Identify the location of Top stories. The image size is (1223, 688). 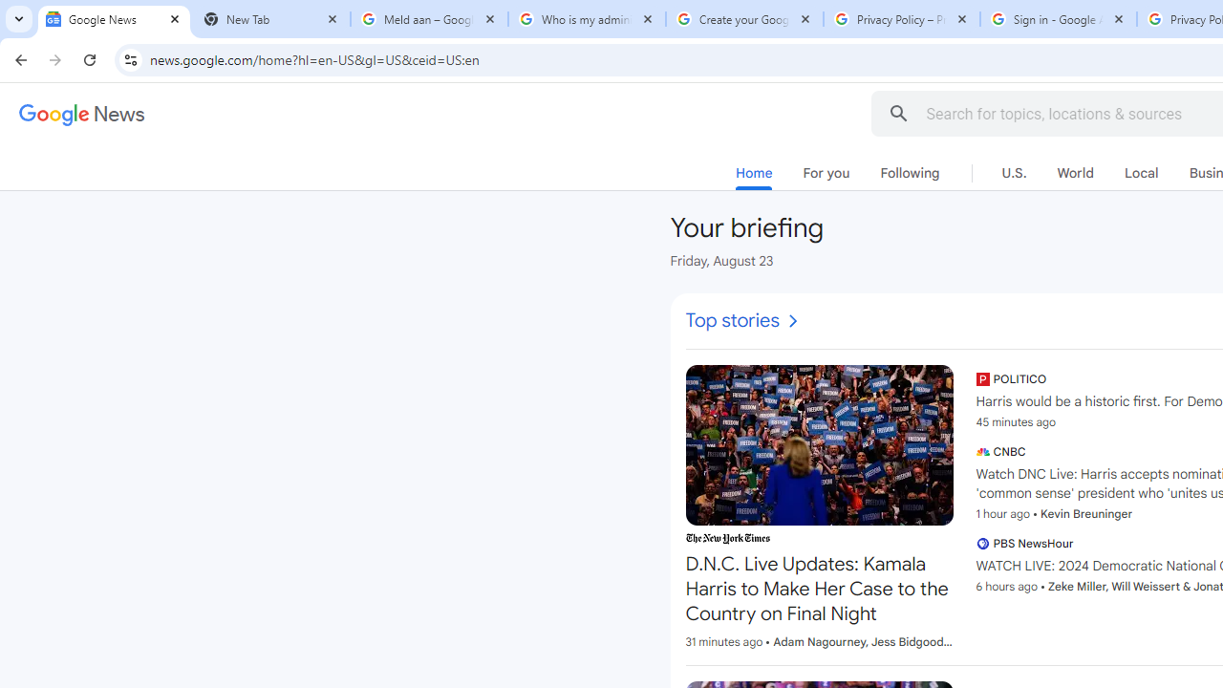
(743, 321).